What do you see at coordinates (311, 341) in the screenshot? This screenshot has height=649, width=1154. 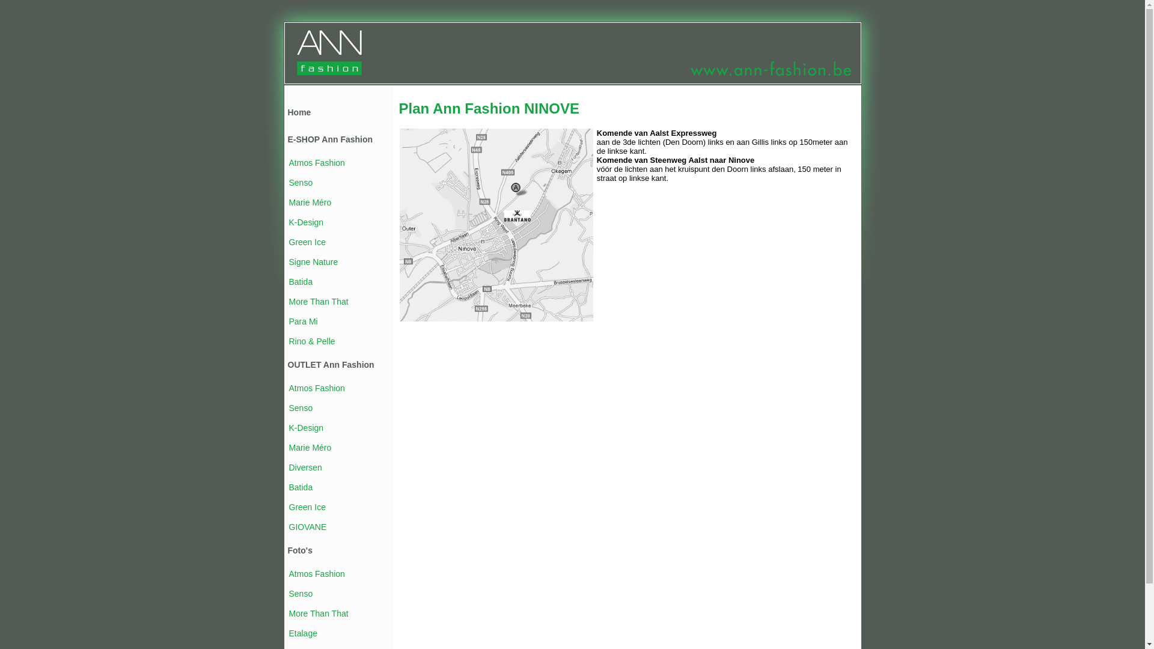 I see `Rino & Pelle` at bounding box center [311, 341].